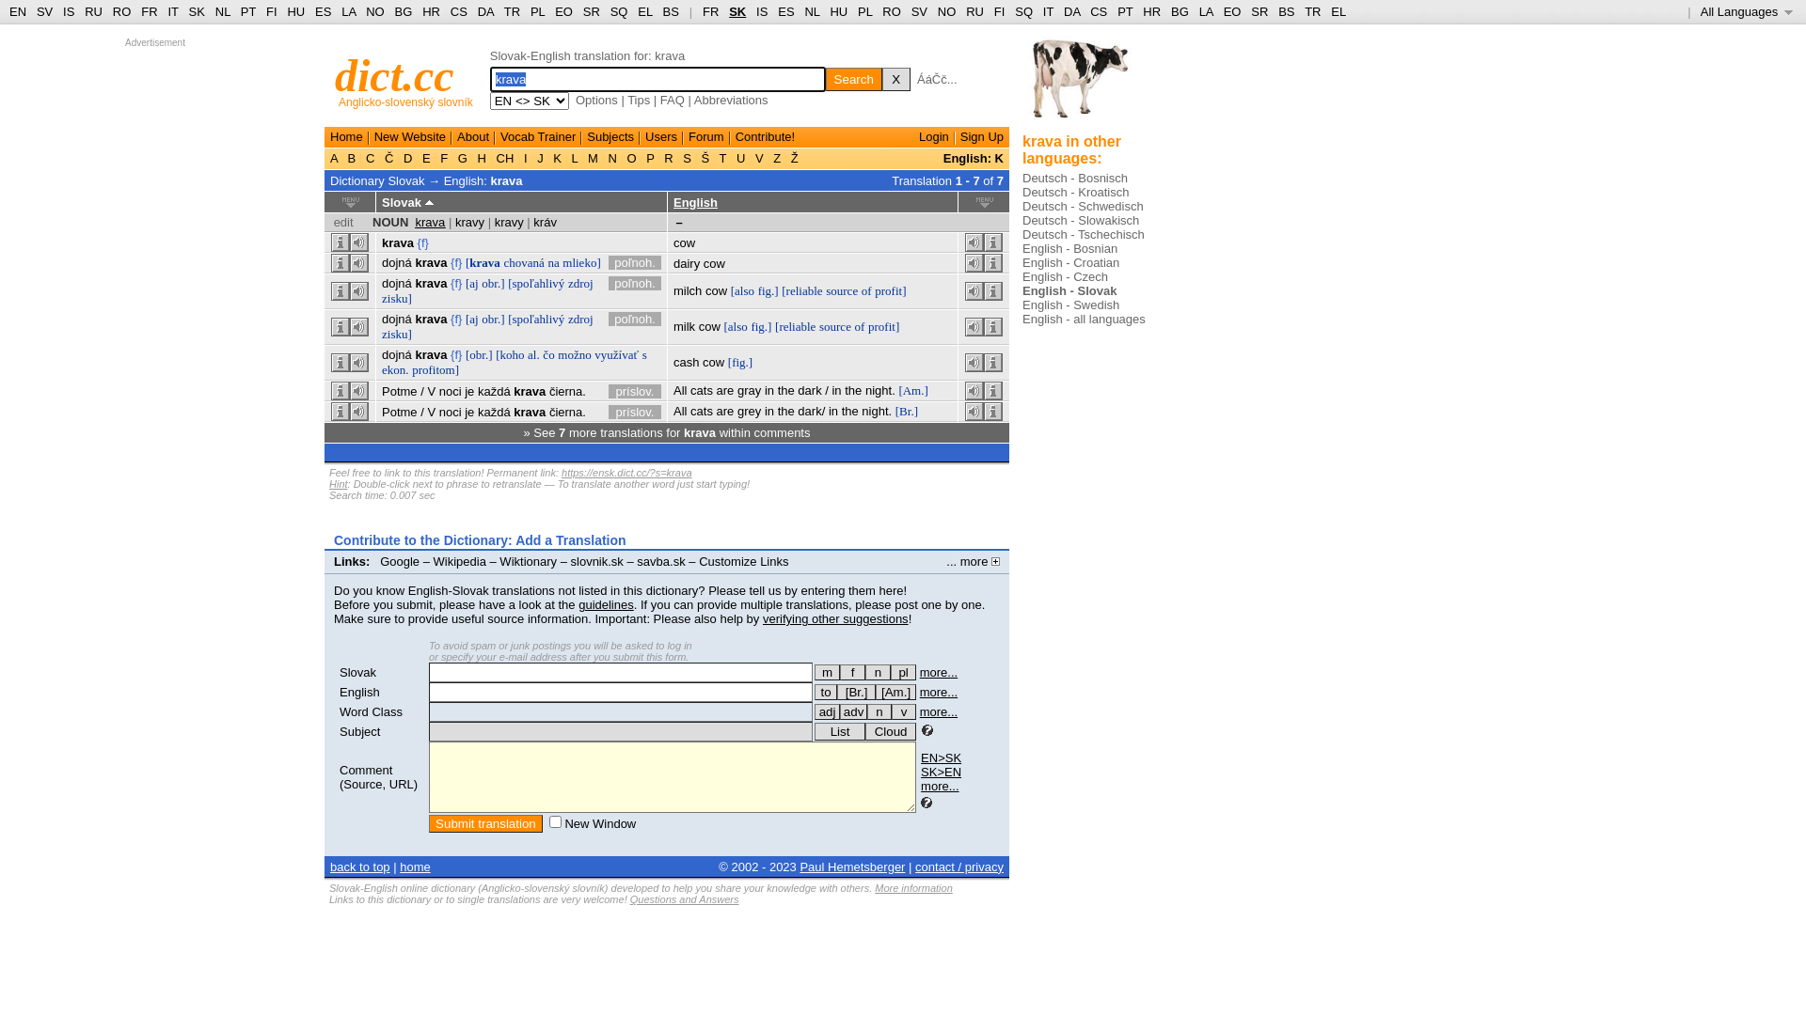 Image resolution: width=1806 pixels, height=1015 pixels. Describe the element at coordinates (1259, 11) in the screenshot. I see `SR` at that location.